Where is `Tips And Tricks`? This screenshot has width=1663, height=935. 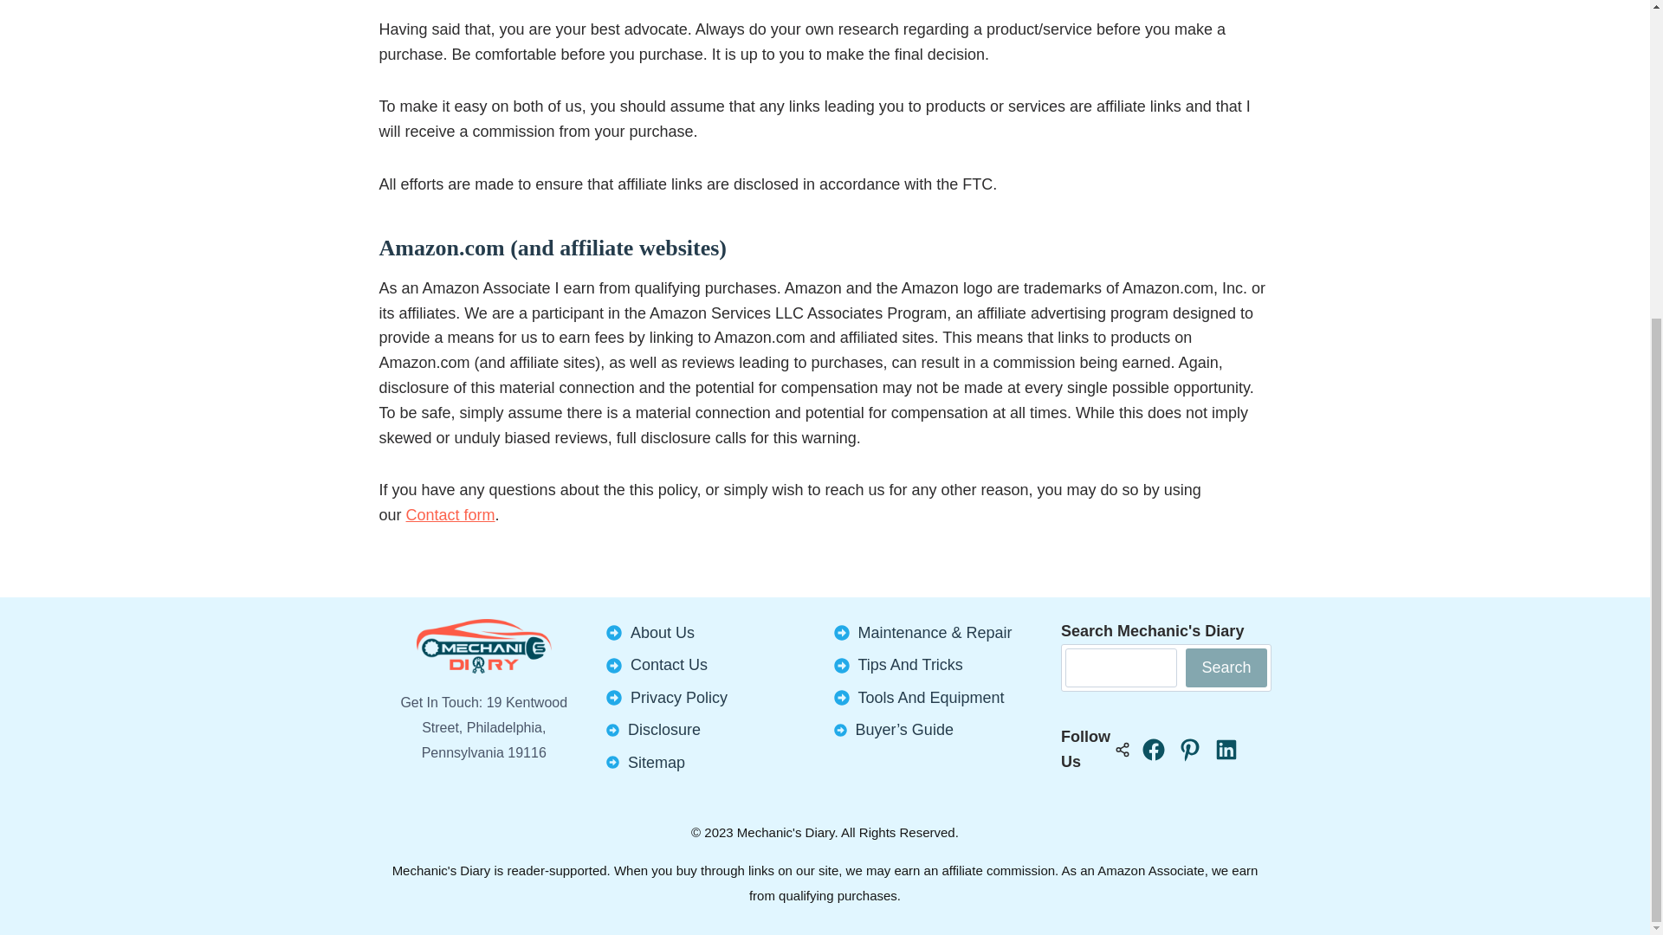
Tips And Tricks is located at coordinates (909, 665).